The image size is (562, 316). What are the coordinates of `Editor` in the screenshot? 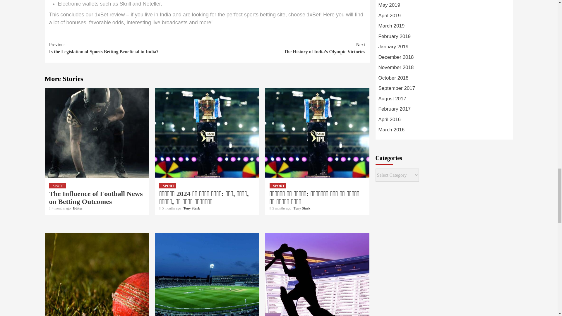 It's located at (78, 208).